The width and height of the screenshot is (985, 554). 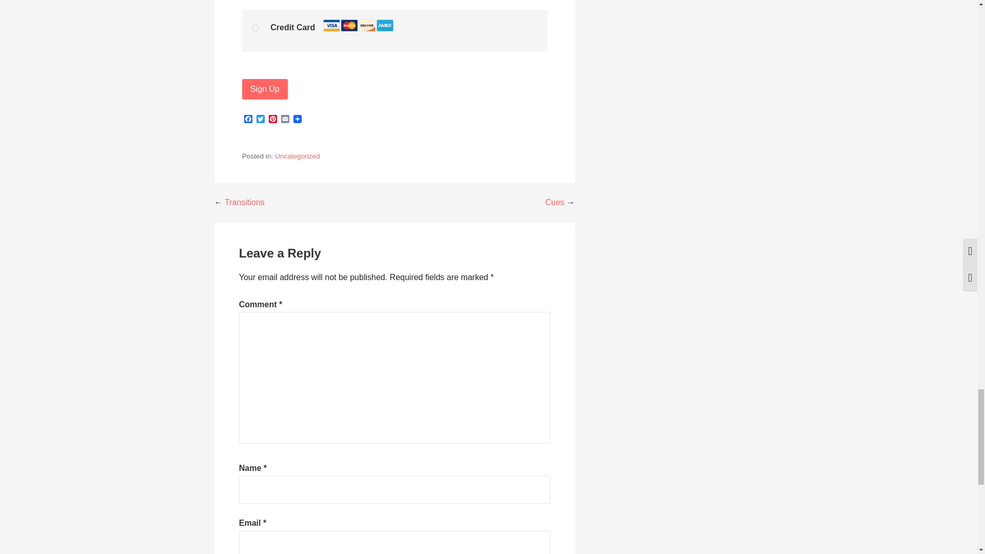 I want to click on Facebook, so click(x=248, y=120).